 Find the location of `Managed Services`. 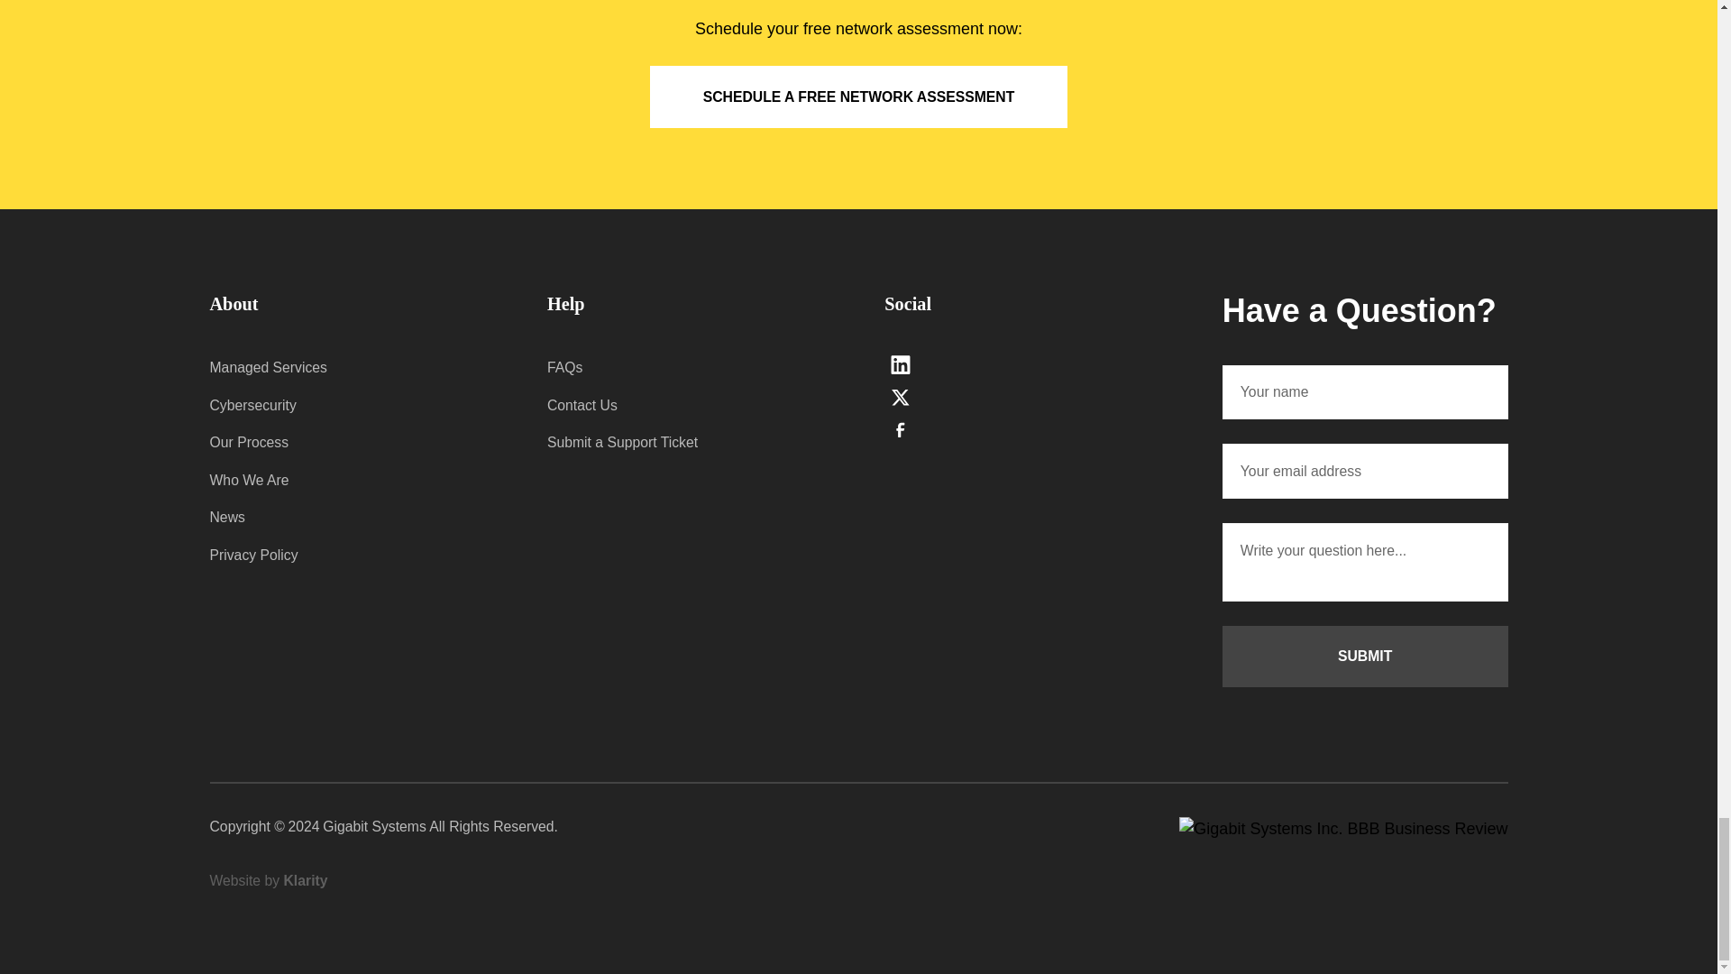

Managed Services is located at coordinates (352, 367).